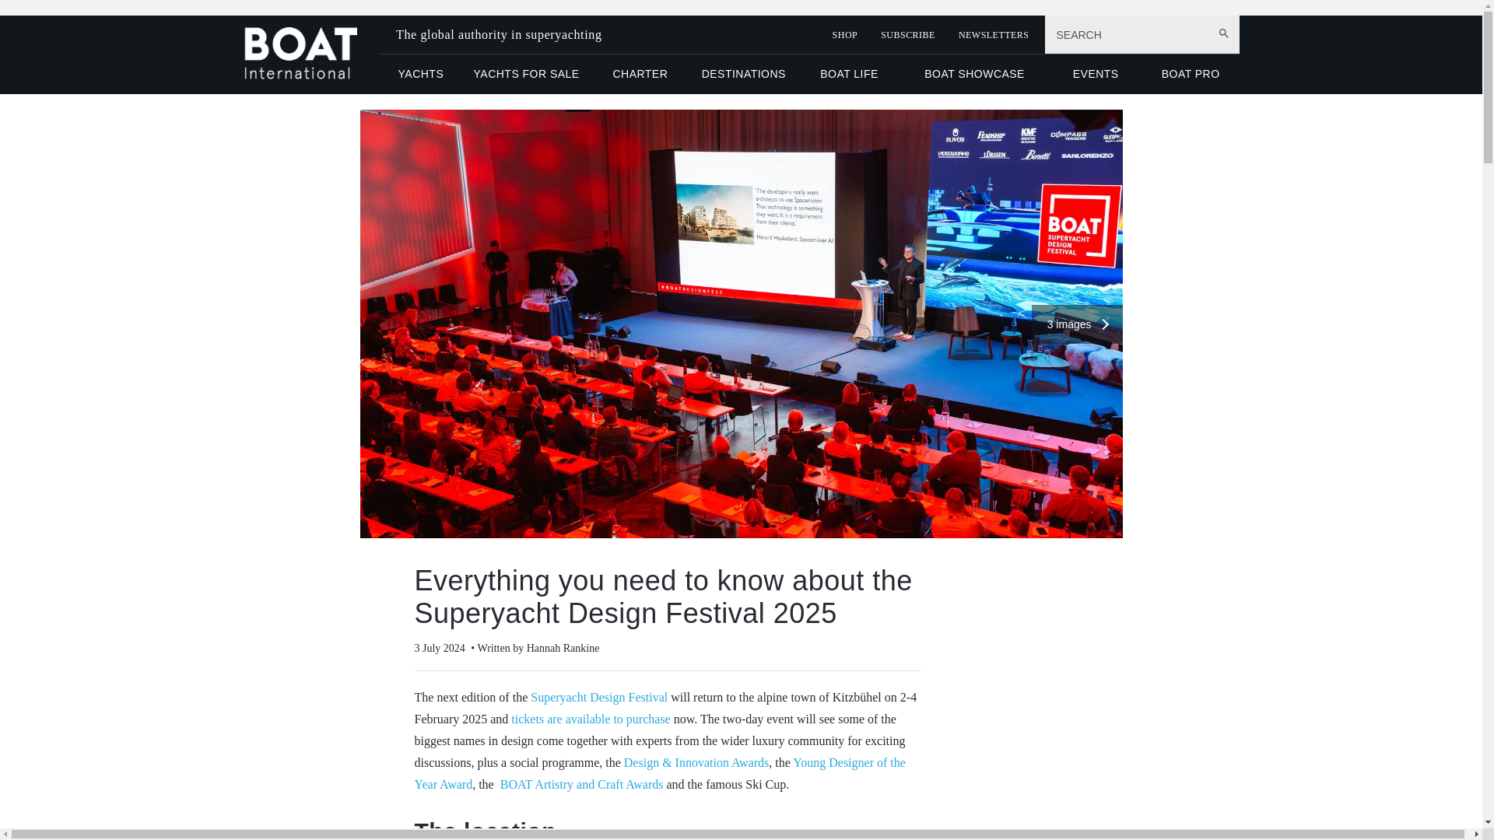 Image resolution: width=1494 pixels, height=840 pixels. Describe the element at coordinates (743, 73) in the screenshot. I see `DESTINATIONS` at that location.